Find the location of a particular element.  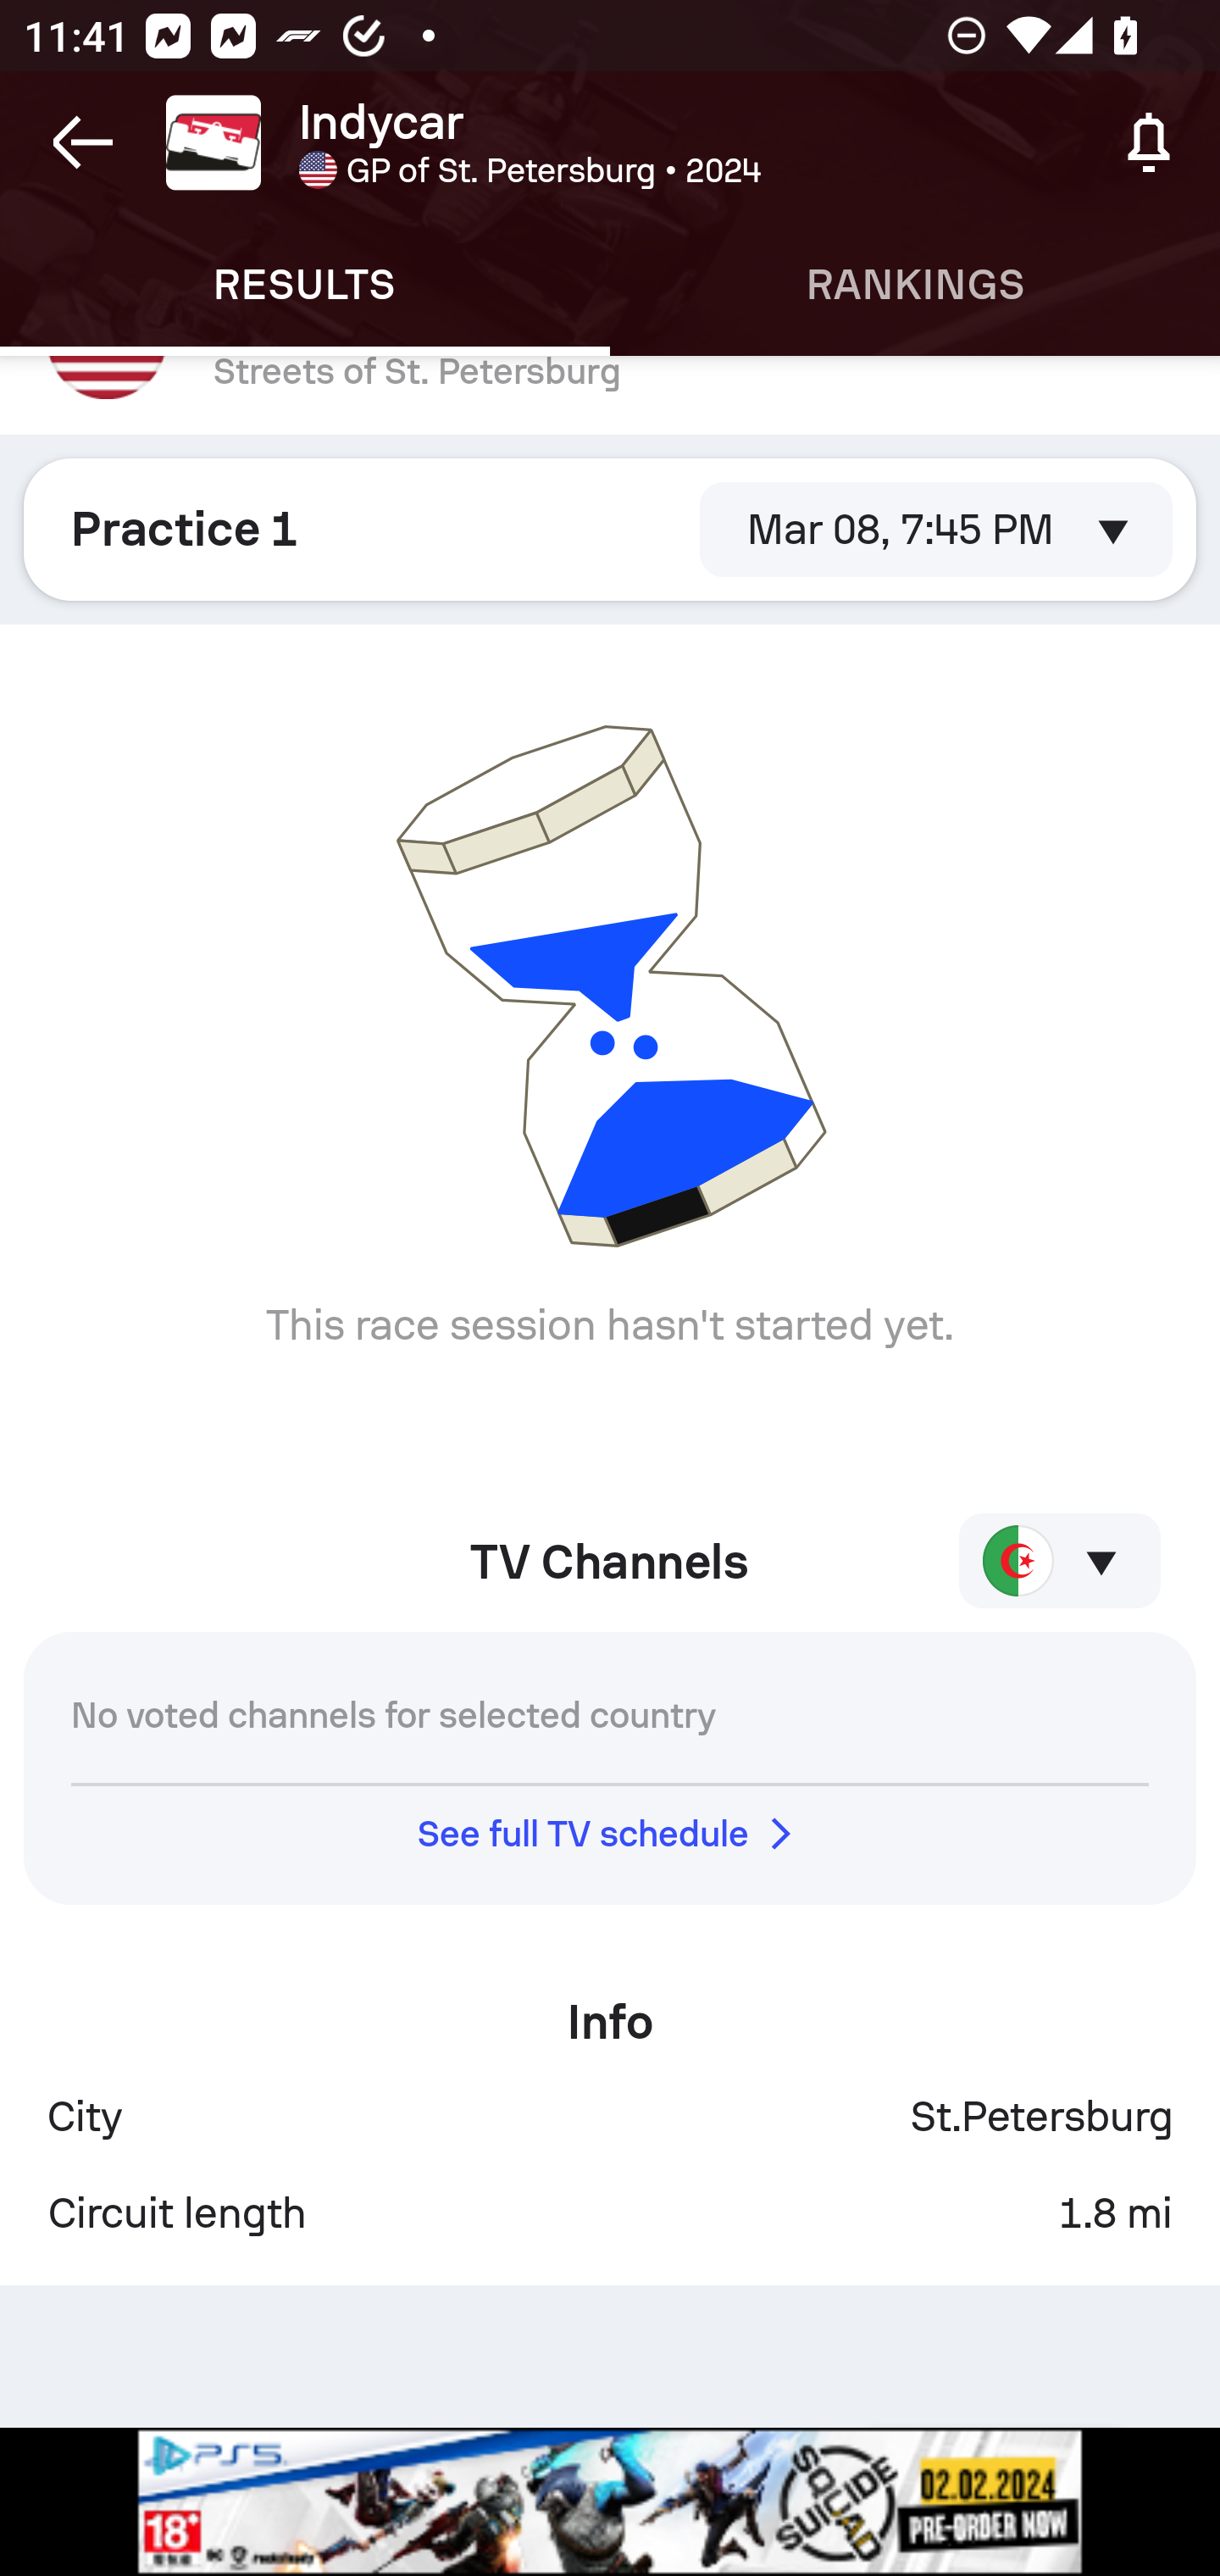

Mar 08, 7:45 PM is located at coordinates (935, 529).